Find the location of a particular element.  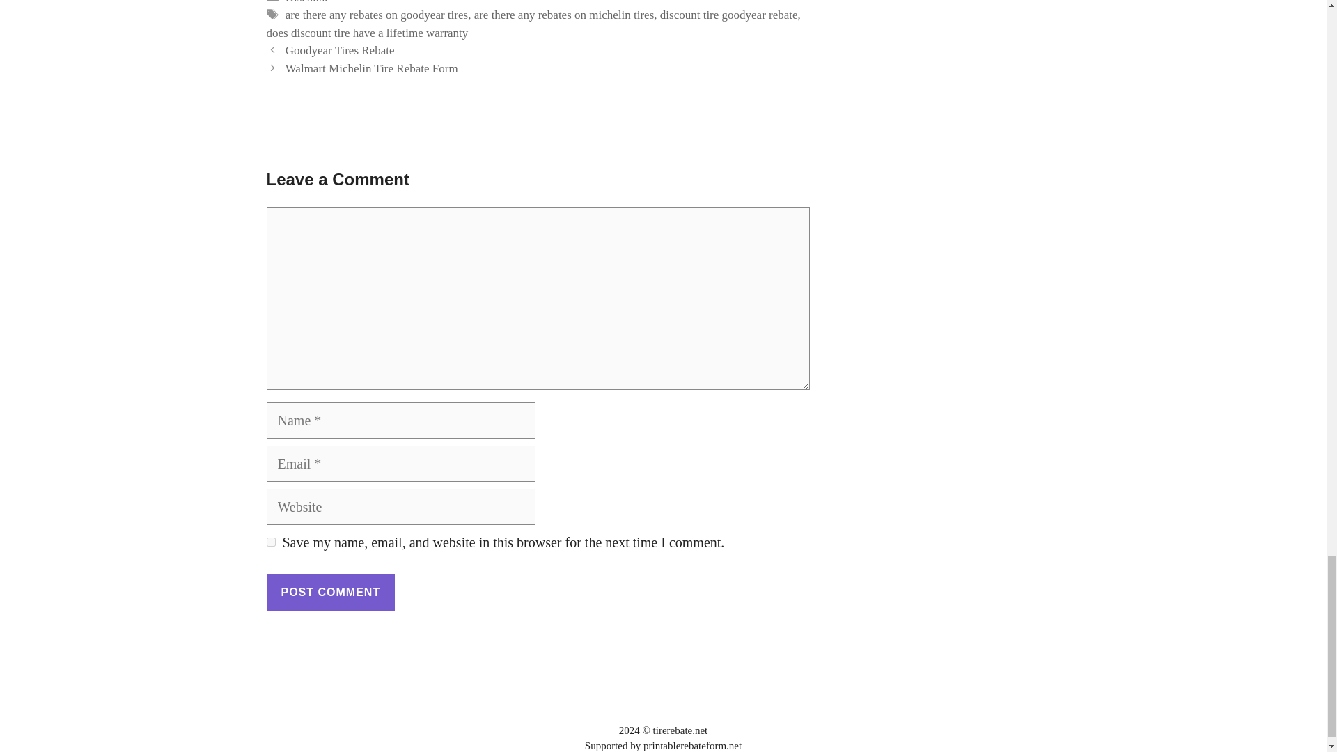

printablerebateform.net is located at coordinates (692, 745).